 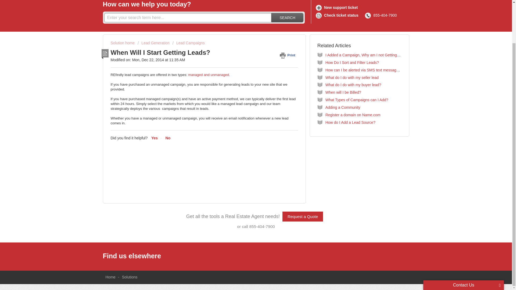 I want to click on What do I do with my seller lead, so click(x=352, y=77).